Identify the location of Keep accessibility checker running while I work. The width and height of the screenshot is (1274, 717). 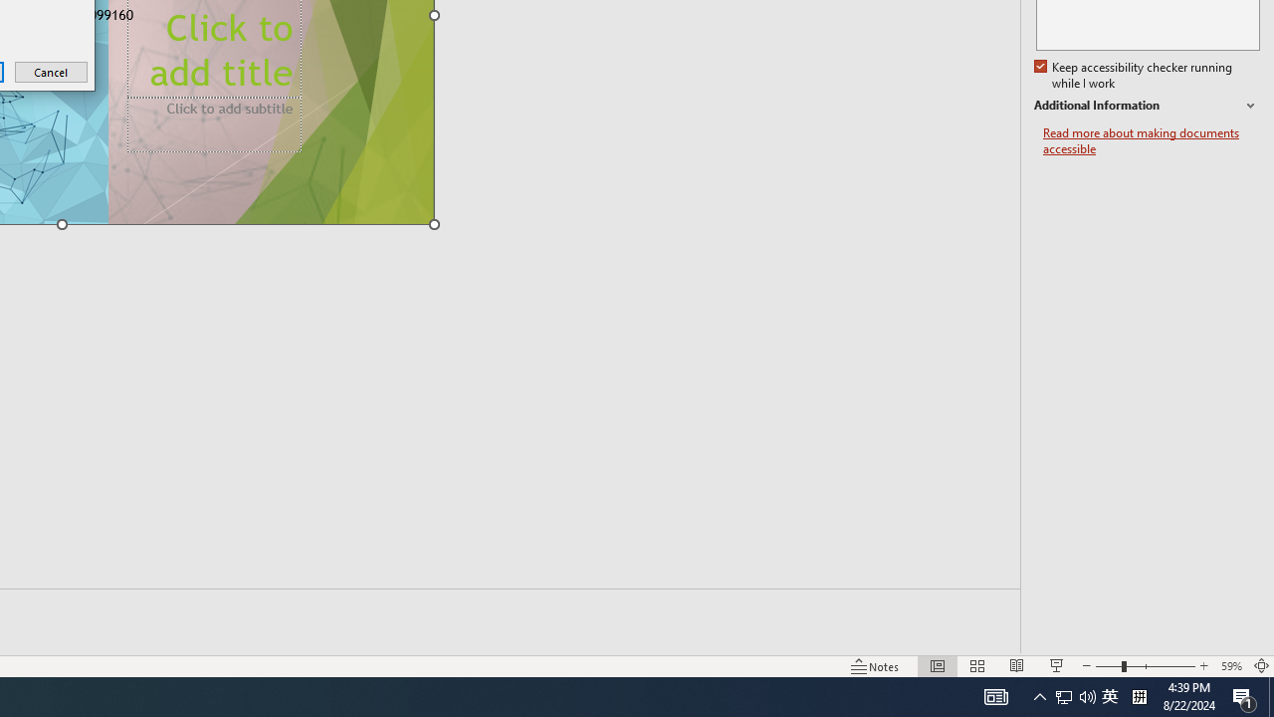
(1110, 697).